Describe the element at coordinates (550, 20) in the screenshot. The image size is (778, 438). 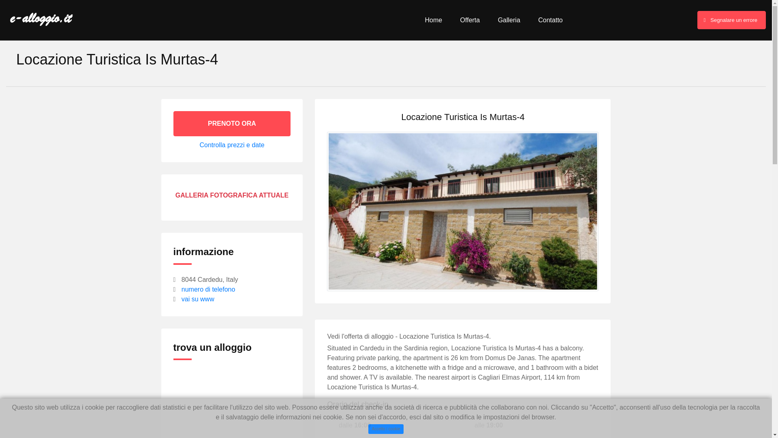
I see `Contatto` at that location.